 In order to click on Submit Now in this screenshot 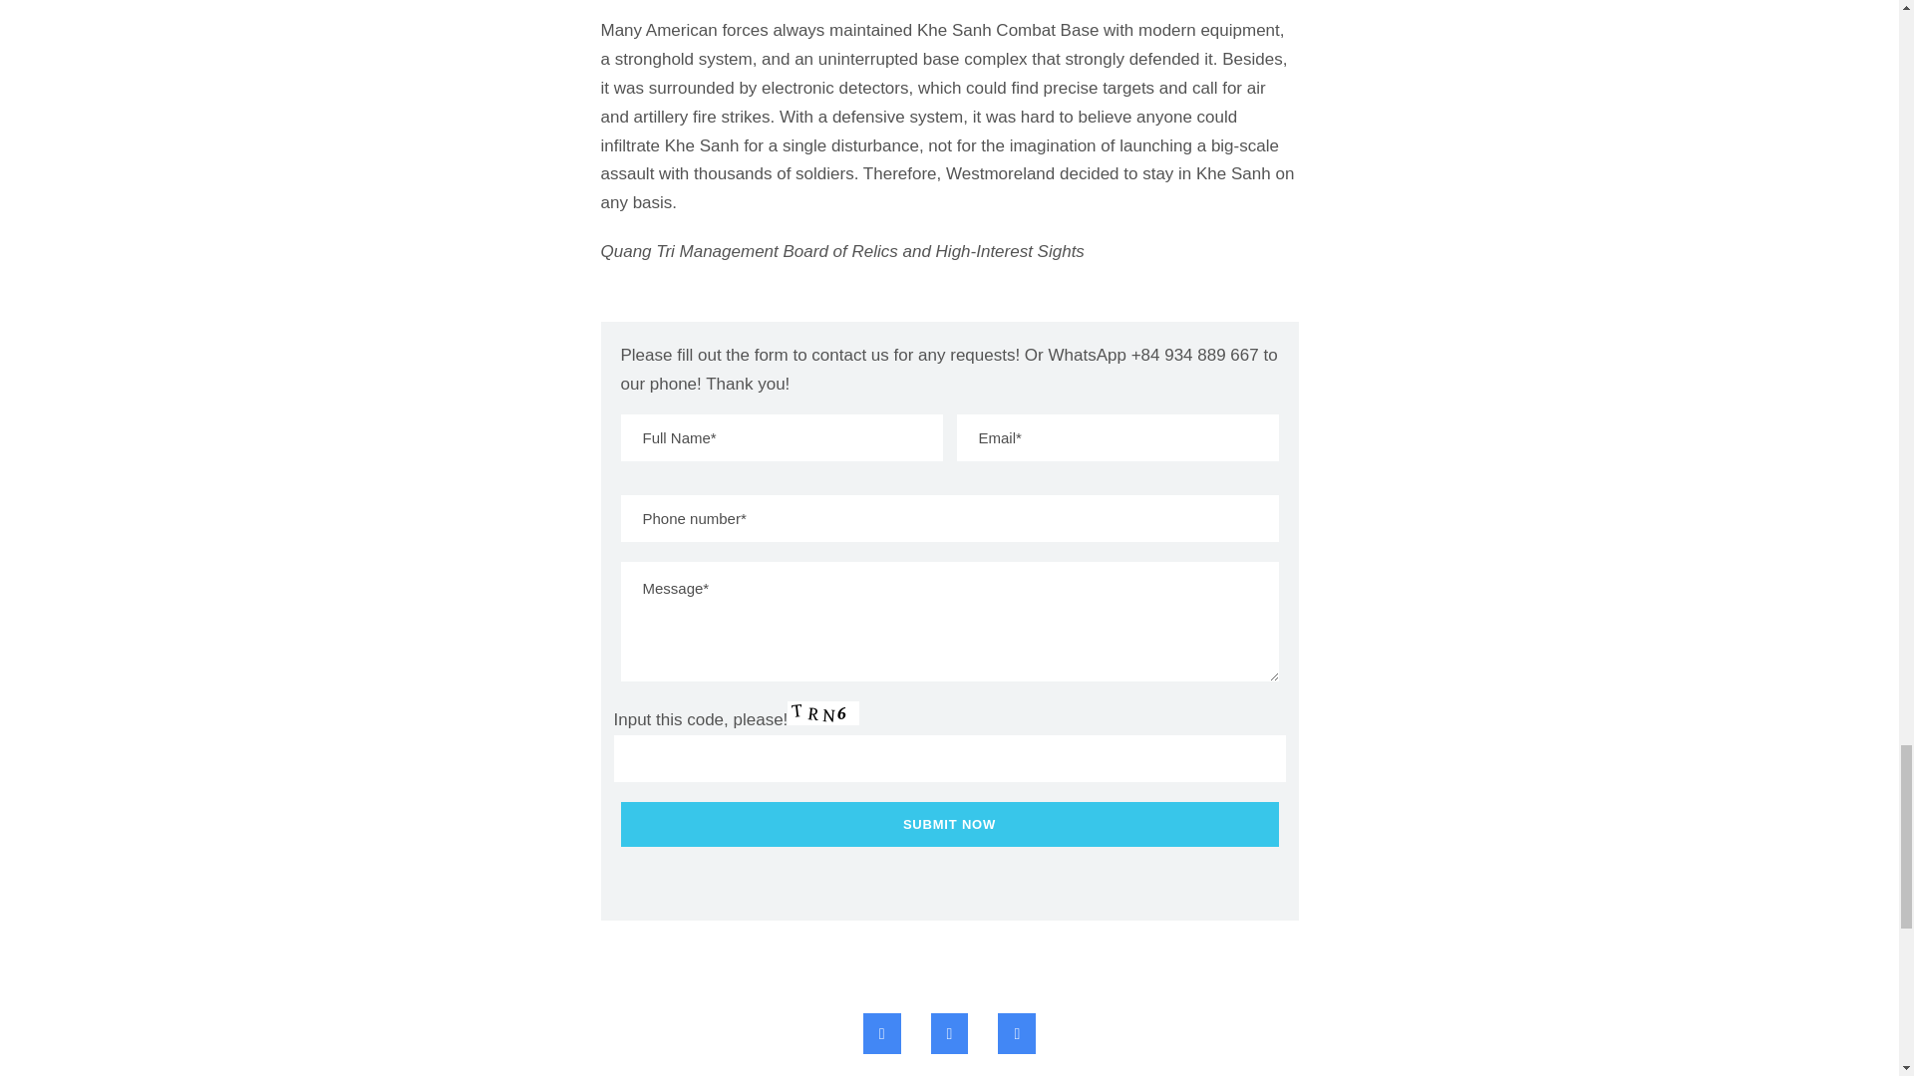, I will do `click(949, 823)`.